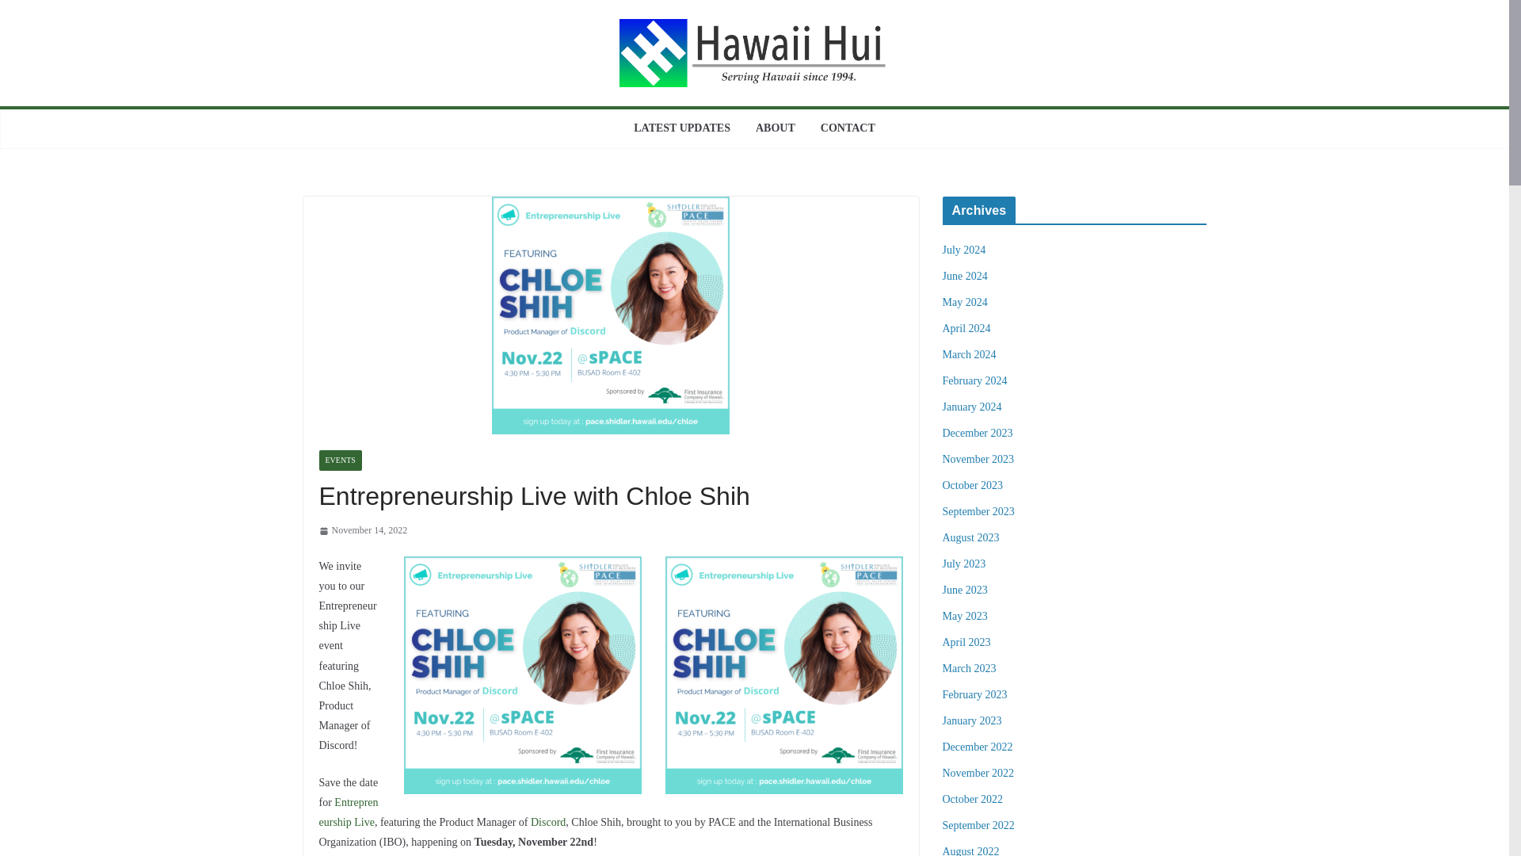  I want to click on May 2023, so click(965, 617).